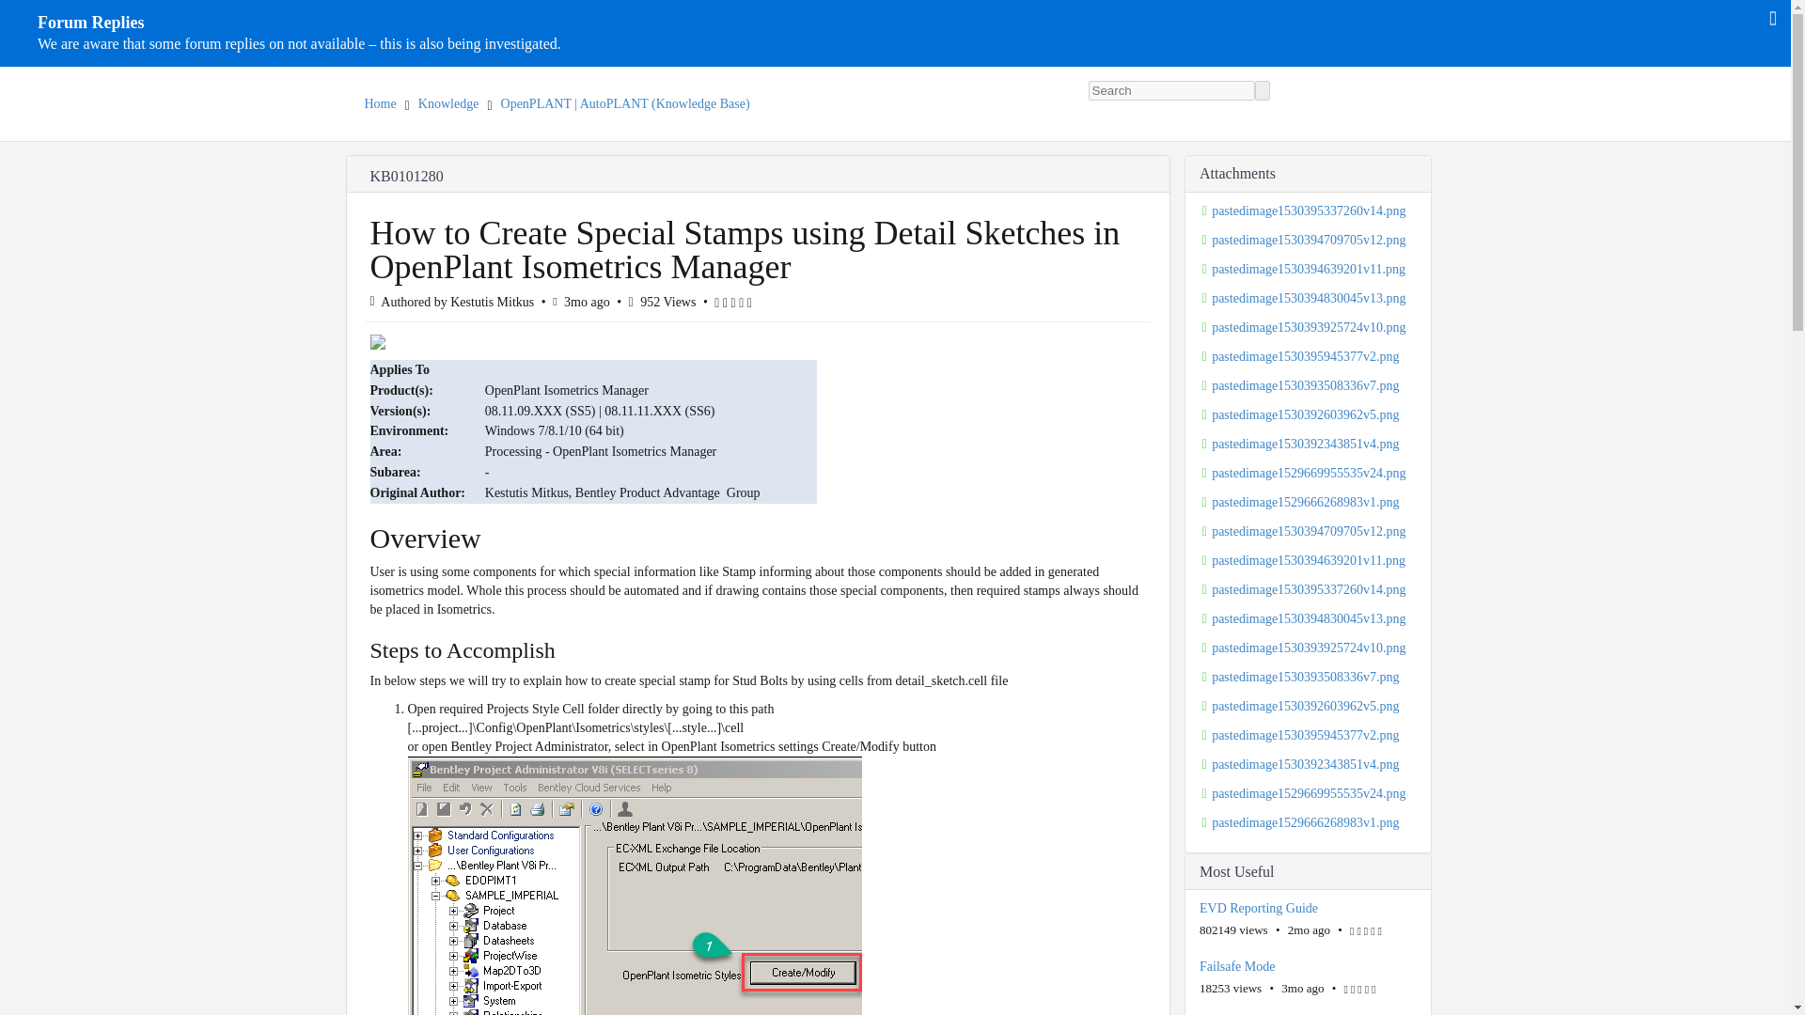 The width and height of the screenshot is (1805, 1015). Describe the element at coordinates (1309, 269) in the screenshot. I see `pastedimage1530394639201v11.png` at that location.